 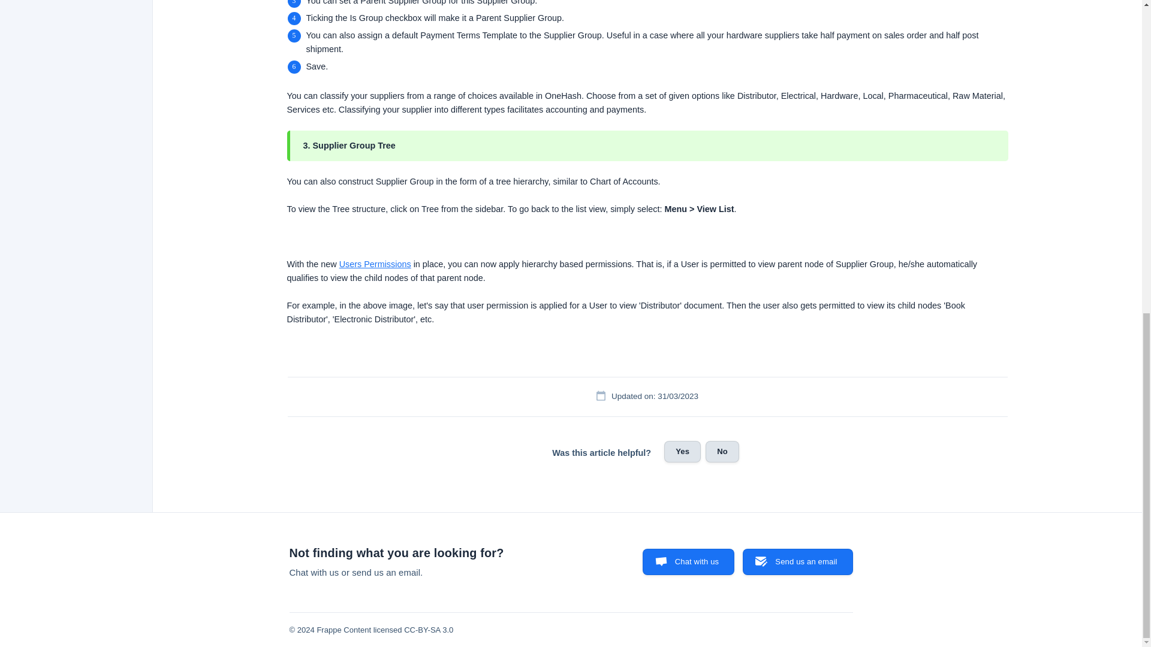 I want to click on Yes, so click(x=682, y=452).